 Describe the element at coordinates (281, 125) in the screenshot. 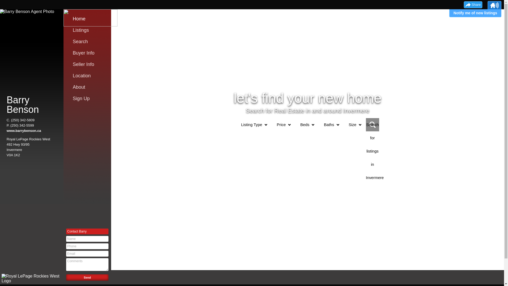

I see `Price` at that location.